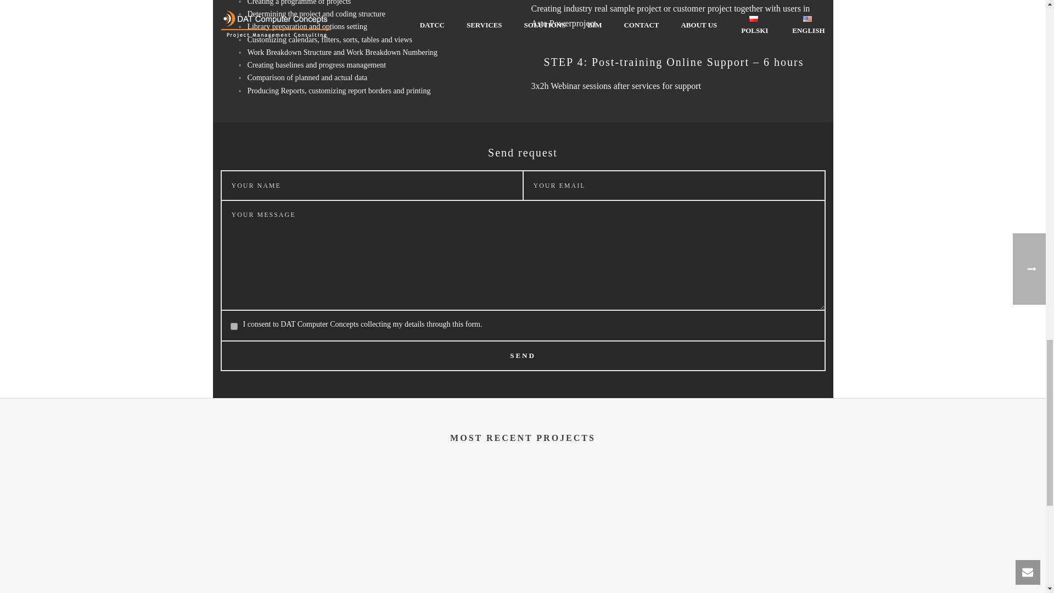 This screenshot has height=593, width=1054. Describe the element at coordinates (288, 532) in the screenshot. I see `Asta Powerproject BIM` at that location.